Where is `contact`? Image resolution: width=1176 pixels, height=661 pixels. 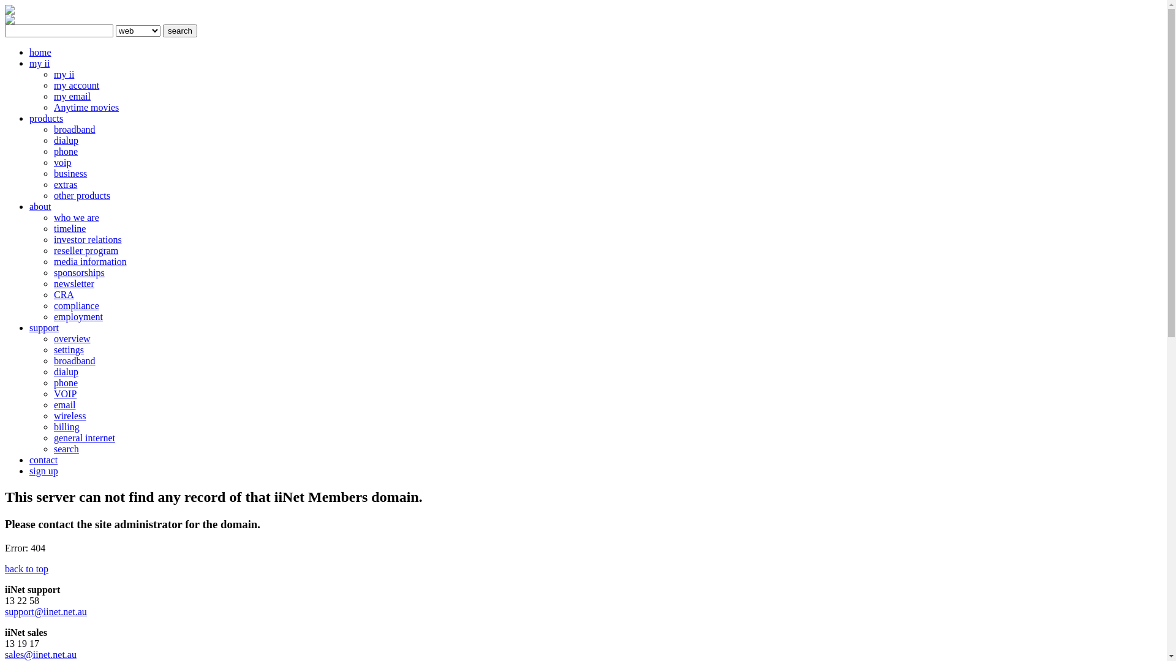
contact is located at coordinates (43, 460).